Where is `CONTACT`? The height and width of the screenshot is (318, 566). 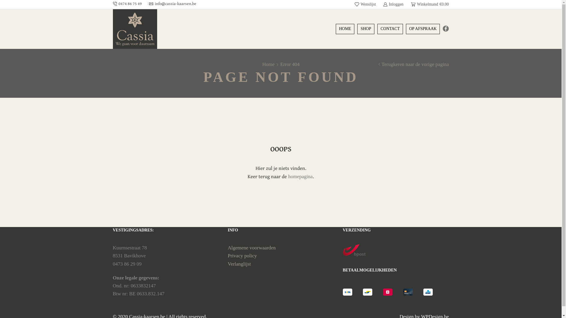
CONTACT is located at coordinates (390, 29).